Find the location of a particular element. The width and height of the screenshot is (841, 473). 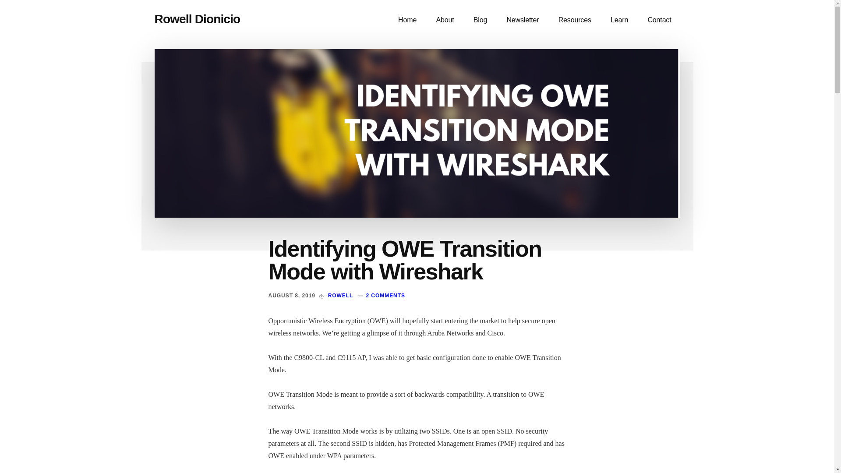

ROWELL is located at coordinates (340, 295).